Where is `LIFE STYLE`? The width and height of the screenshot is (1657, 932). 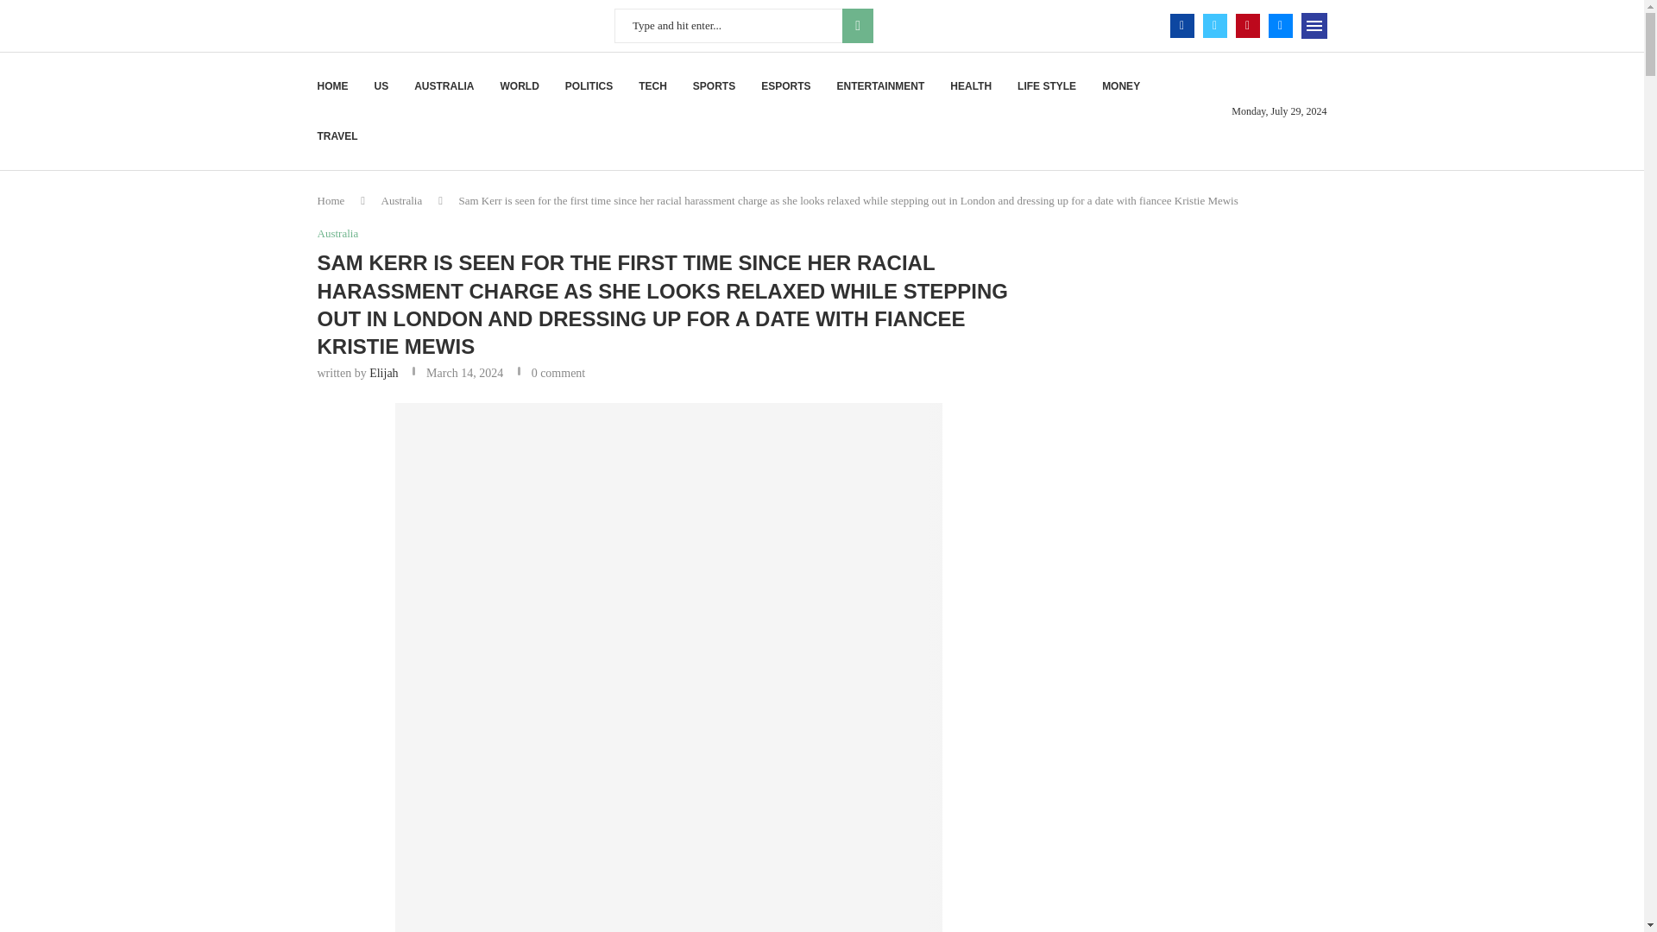
LIFE STYLE is located at coordinates (1046, 86).